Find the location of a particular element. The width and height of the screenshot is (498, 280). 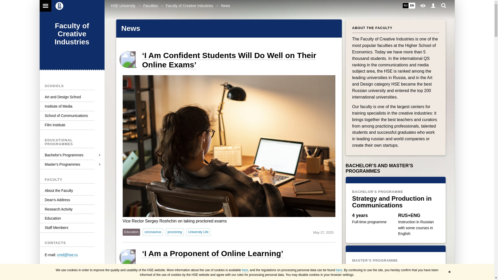

Faculties is located at coordinates (151, 6).